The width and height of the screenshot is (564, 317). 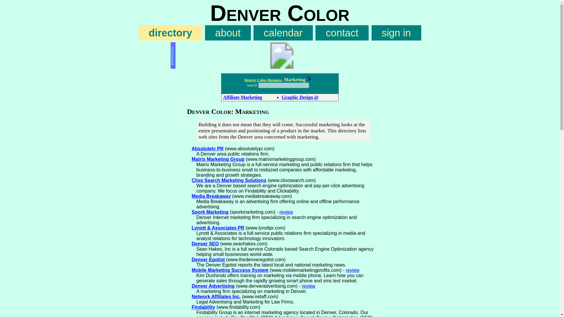 What do you see at coordinates (342, 33) in the screenshot?
I see `contact` at bounding box center [342, 33].